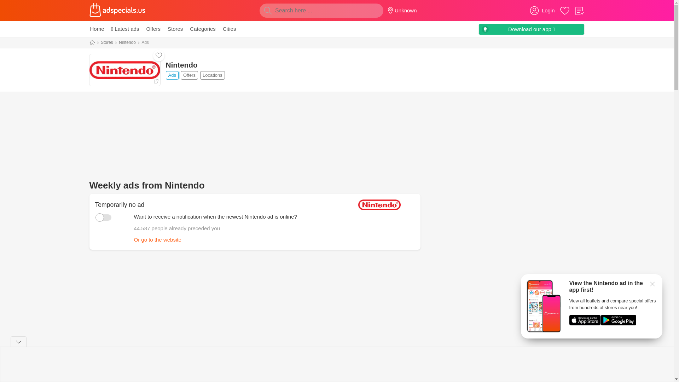  I want to click on Offers, so click(157, 239).